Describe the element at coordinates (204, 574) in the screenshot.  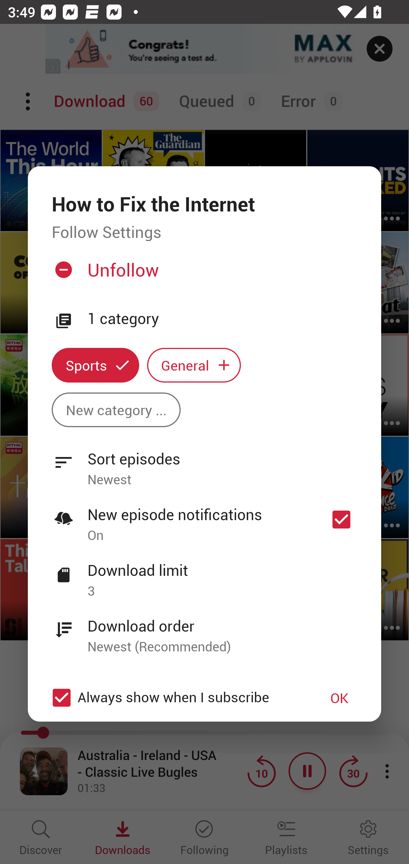
I see `Download limit 3` at that location.